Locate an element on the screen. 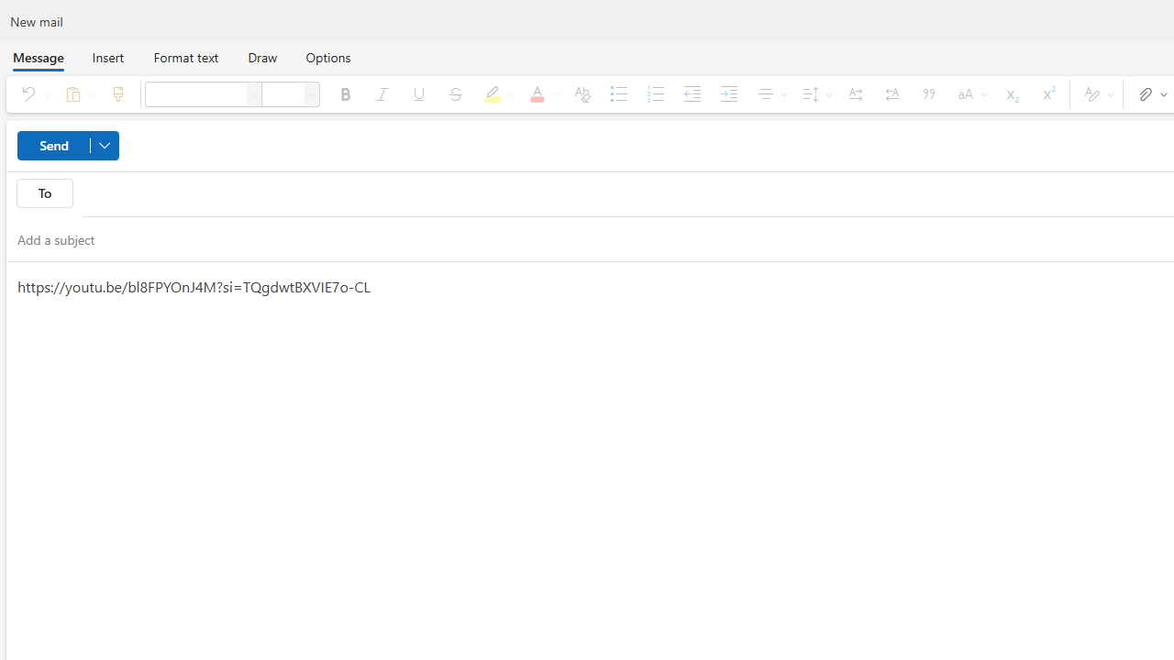 Image resolution: width=1174 pixels, height=660 pixels. Font size is located at coordinates (282, 93).